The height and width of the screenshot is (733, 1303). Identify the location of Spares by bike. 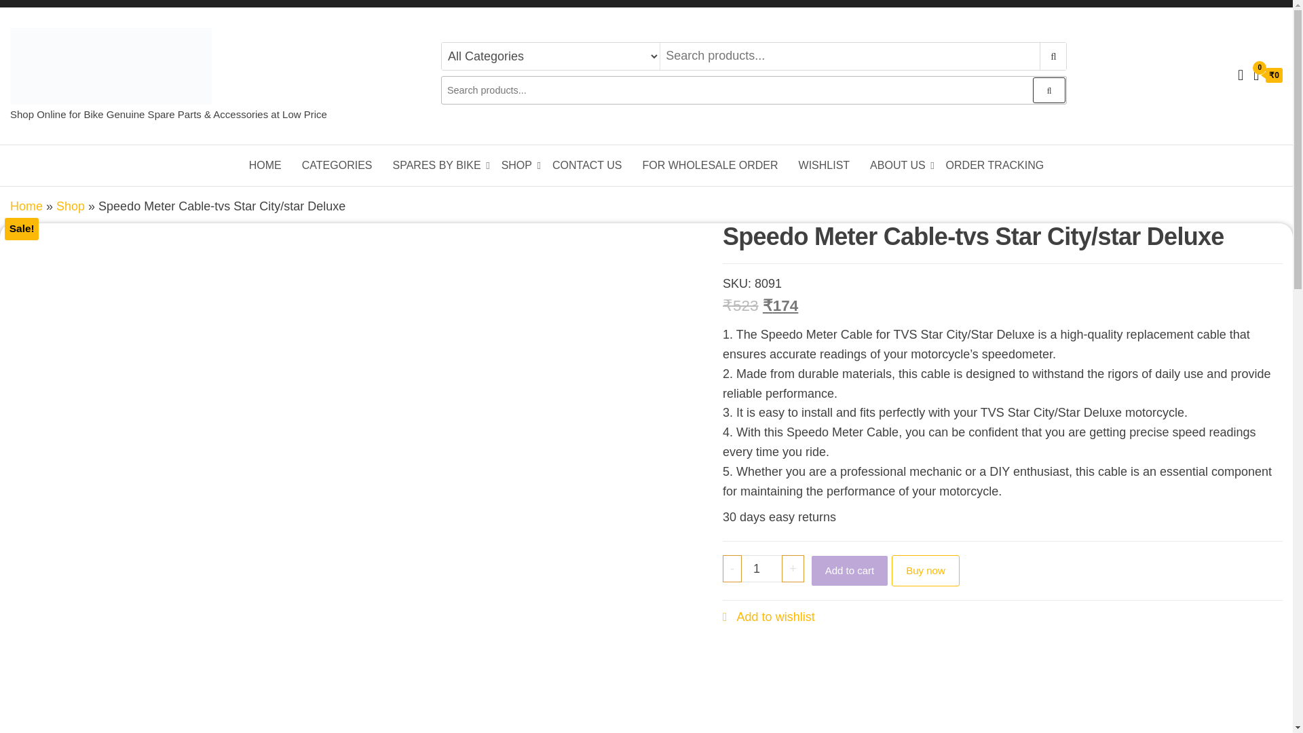
(437, 166).